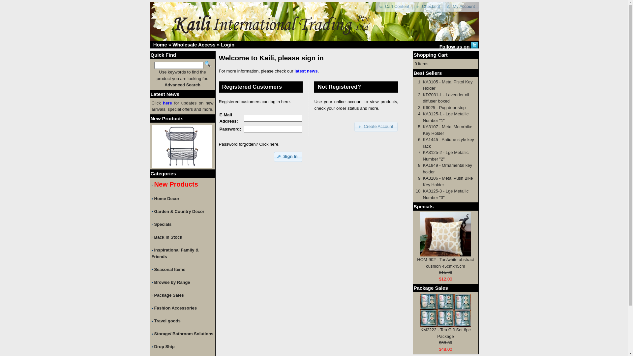 This screenshot has height=356, width=633. I want to click on K6025 - Pug door stop, so click(444, 107).